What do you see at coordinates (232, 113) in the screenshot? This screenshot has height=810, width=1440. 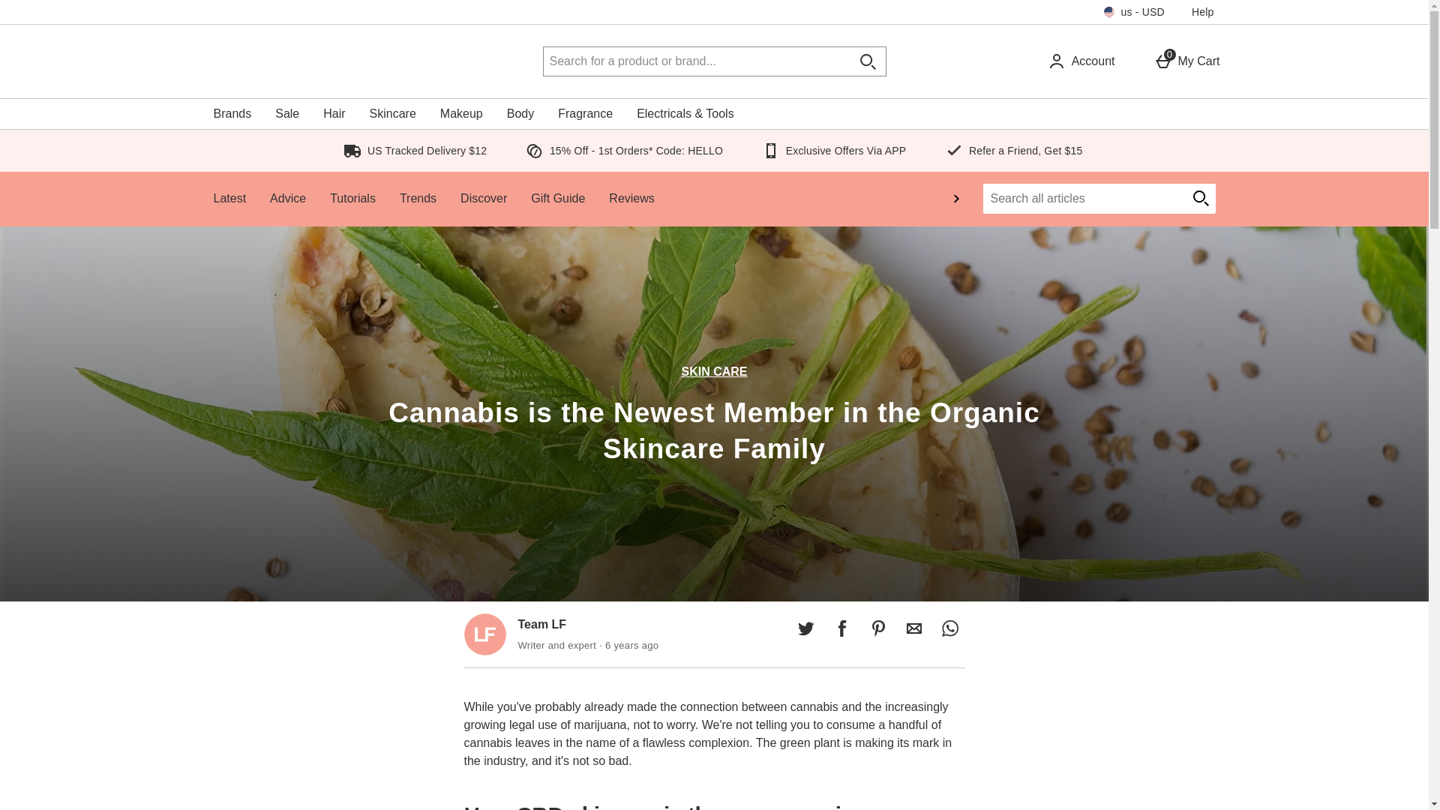 I see `Brands` at bounding box center [232, 113].